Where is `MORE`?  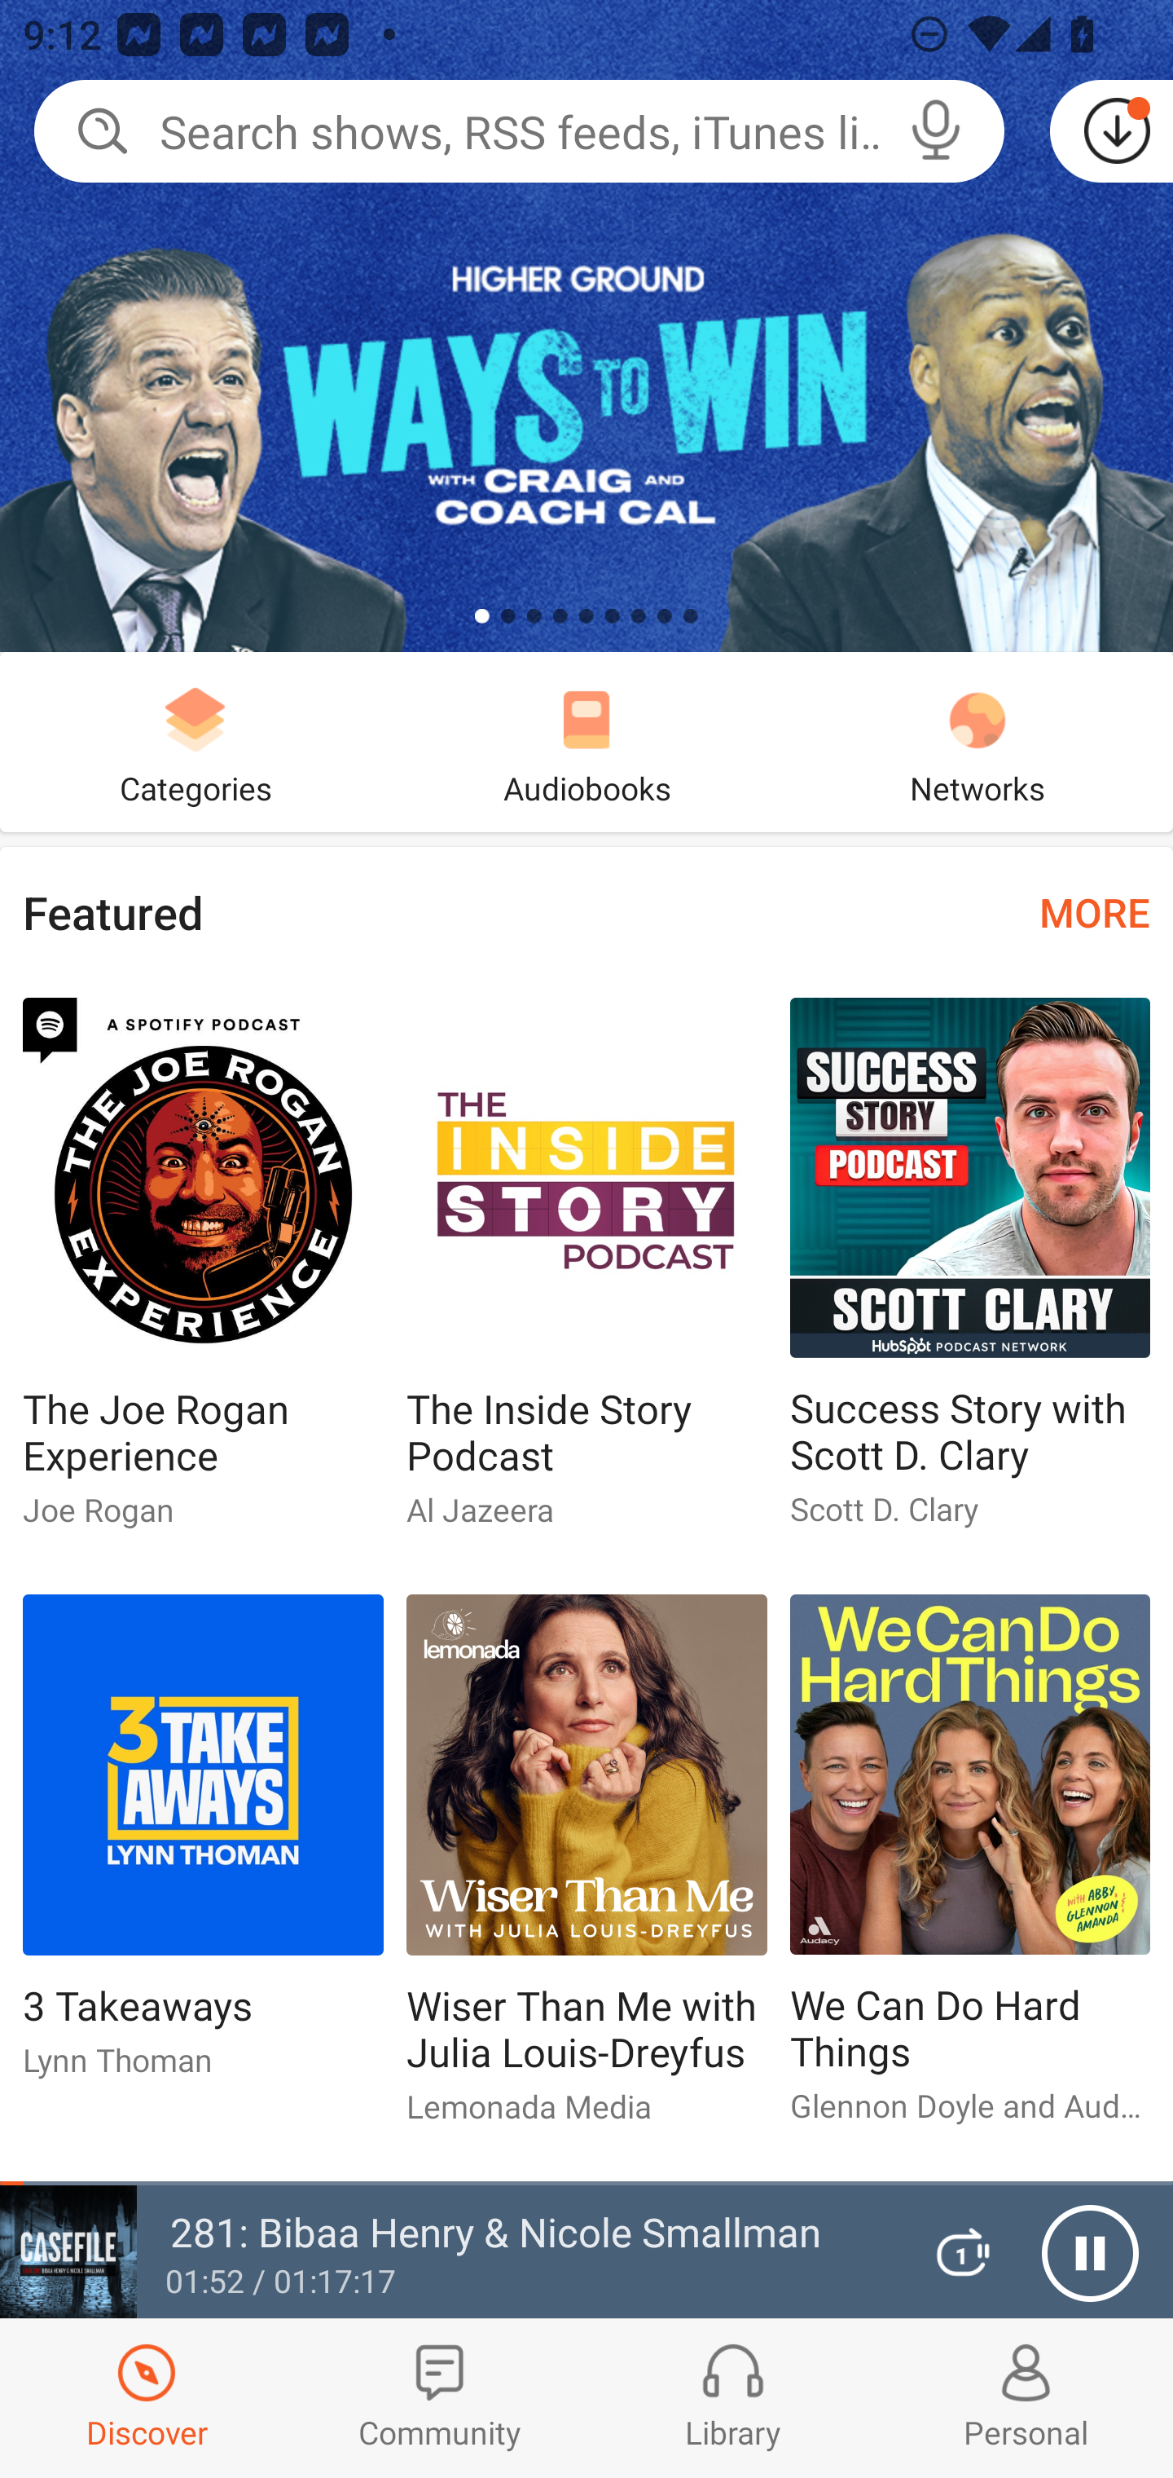
MORE is located at coordinates (1095, 911).